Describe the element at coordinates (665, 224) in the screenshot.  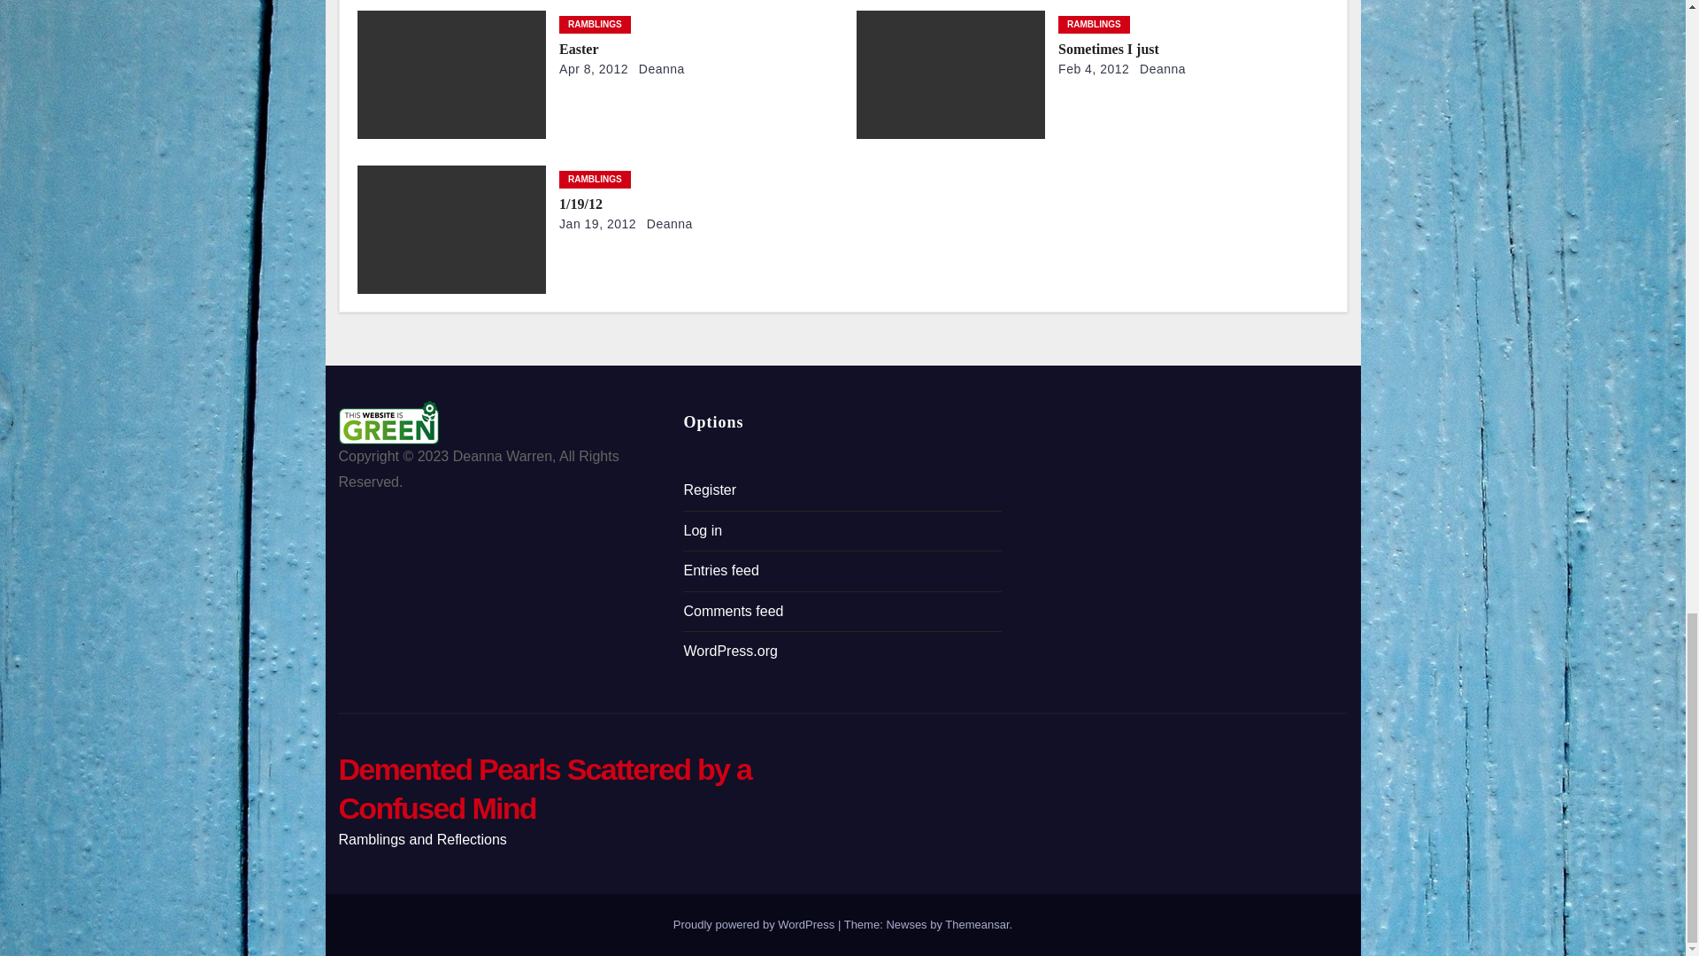
I see `Deanna` at that location.